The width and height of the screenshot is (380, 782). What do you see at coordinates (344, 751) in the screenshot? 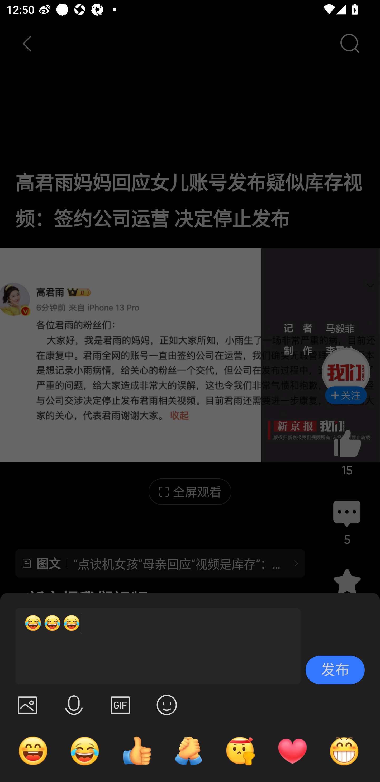
I see `呲牙` at bounding box center [344, 751].